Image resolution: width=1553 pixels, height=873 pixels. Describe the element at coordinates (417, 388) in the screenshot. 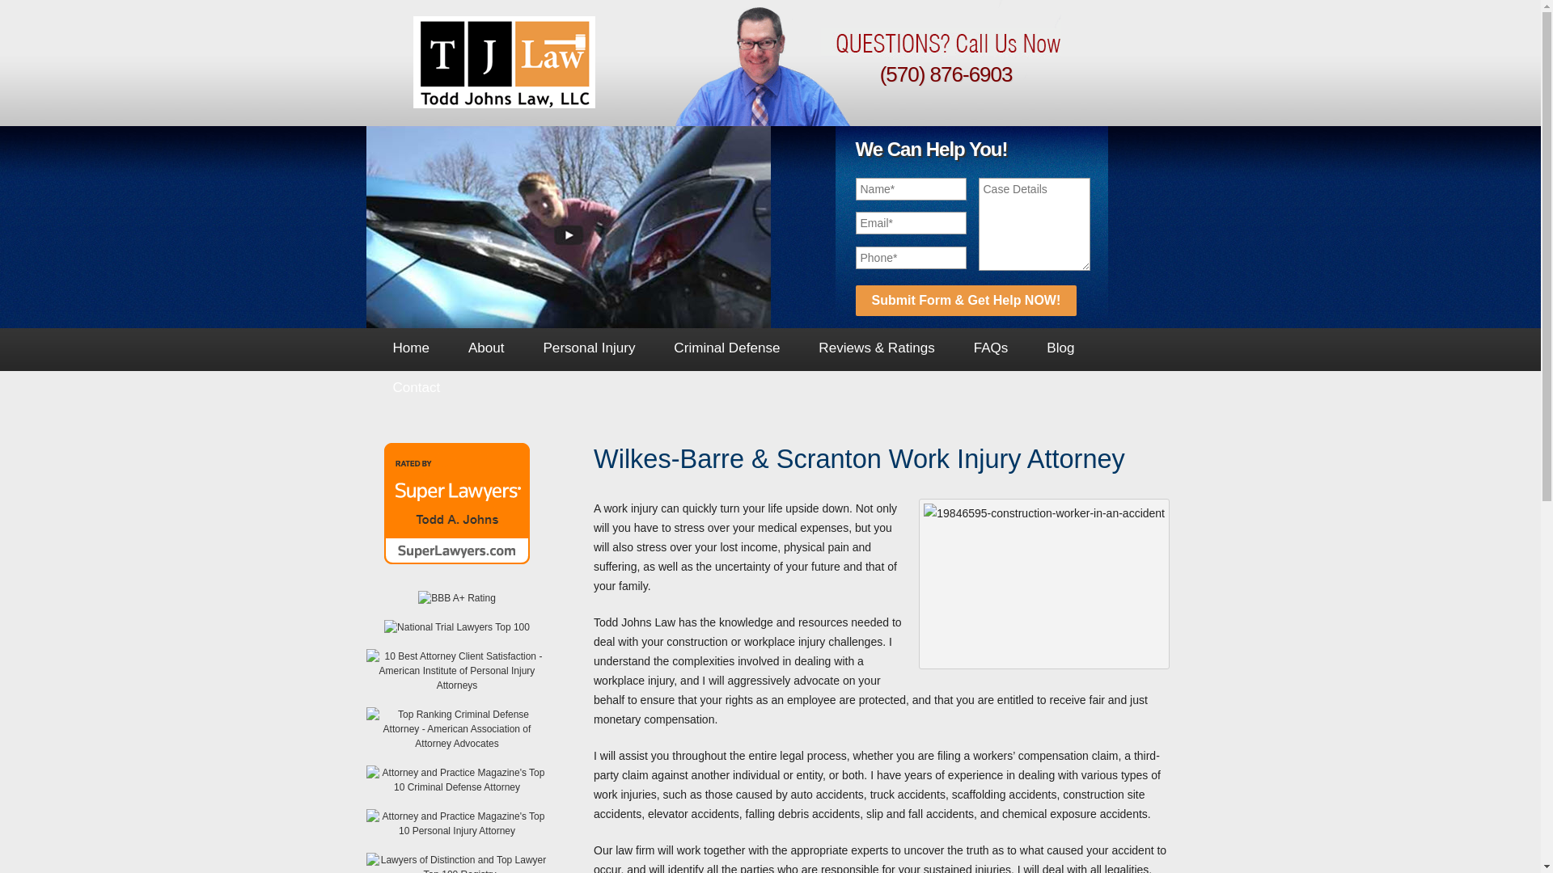

I see `Contact` at that location.